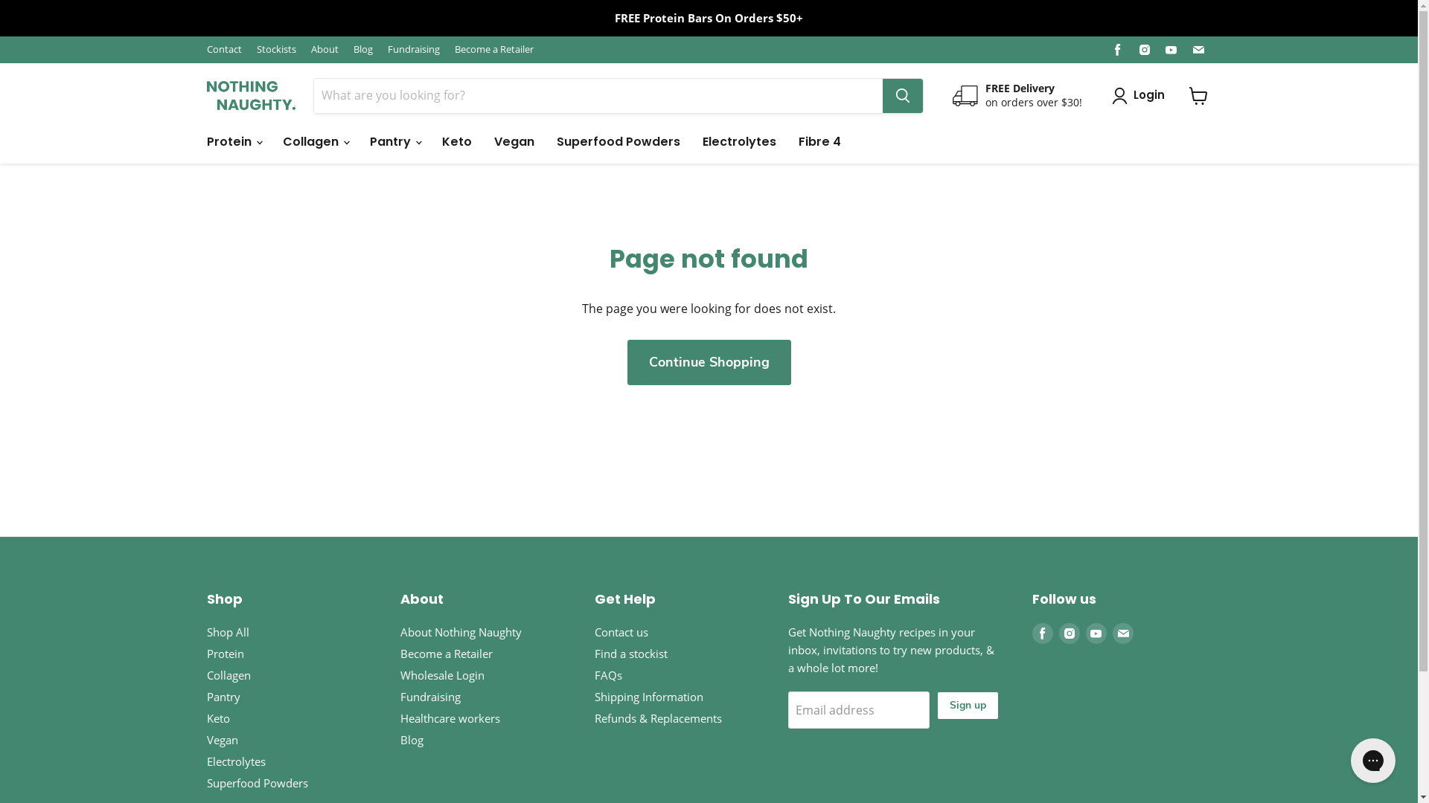  I want to click on Find us on Email, so click(1123, 633).